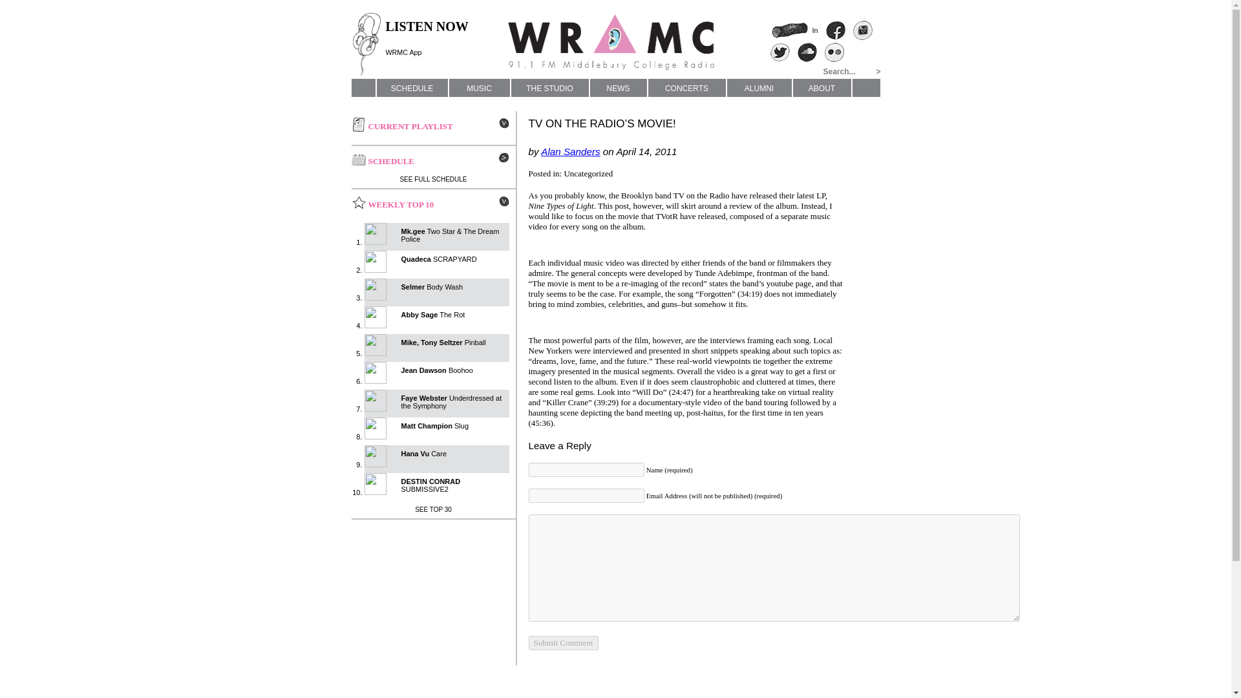 The image size is (1241, 698). What do you see at coordinates (563, 642) in the screenshot?
I see `Twitter` at bounding box center [563, 642].